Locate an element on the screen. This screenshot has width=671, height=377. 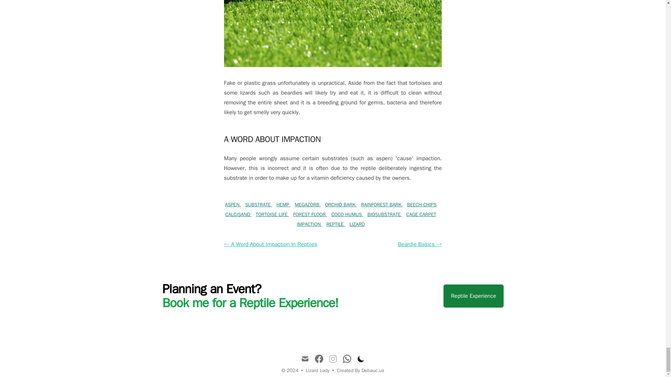
ORCHID BARK is located at coordinates (341, 205).